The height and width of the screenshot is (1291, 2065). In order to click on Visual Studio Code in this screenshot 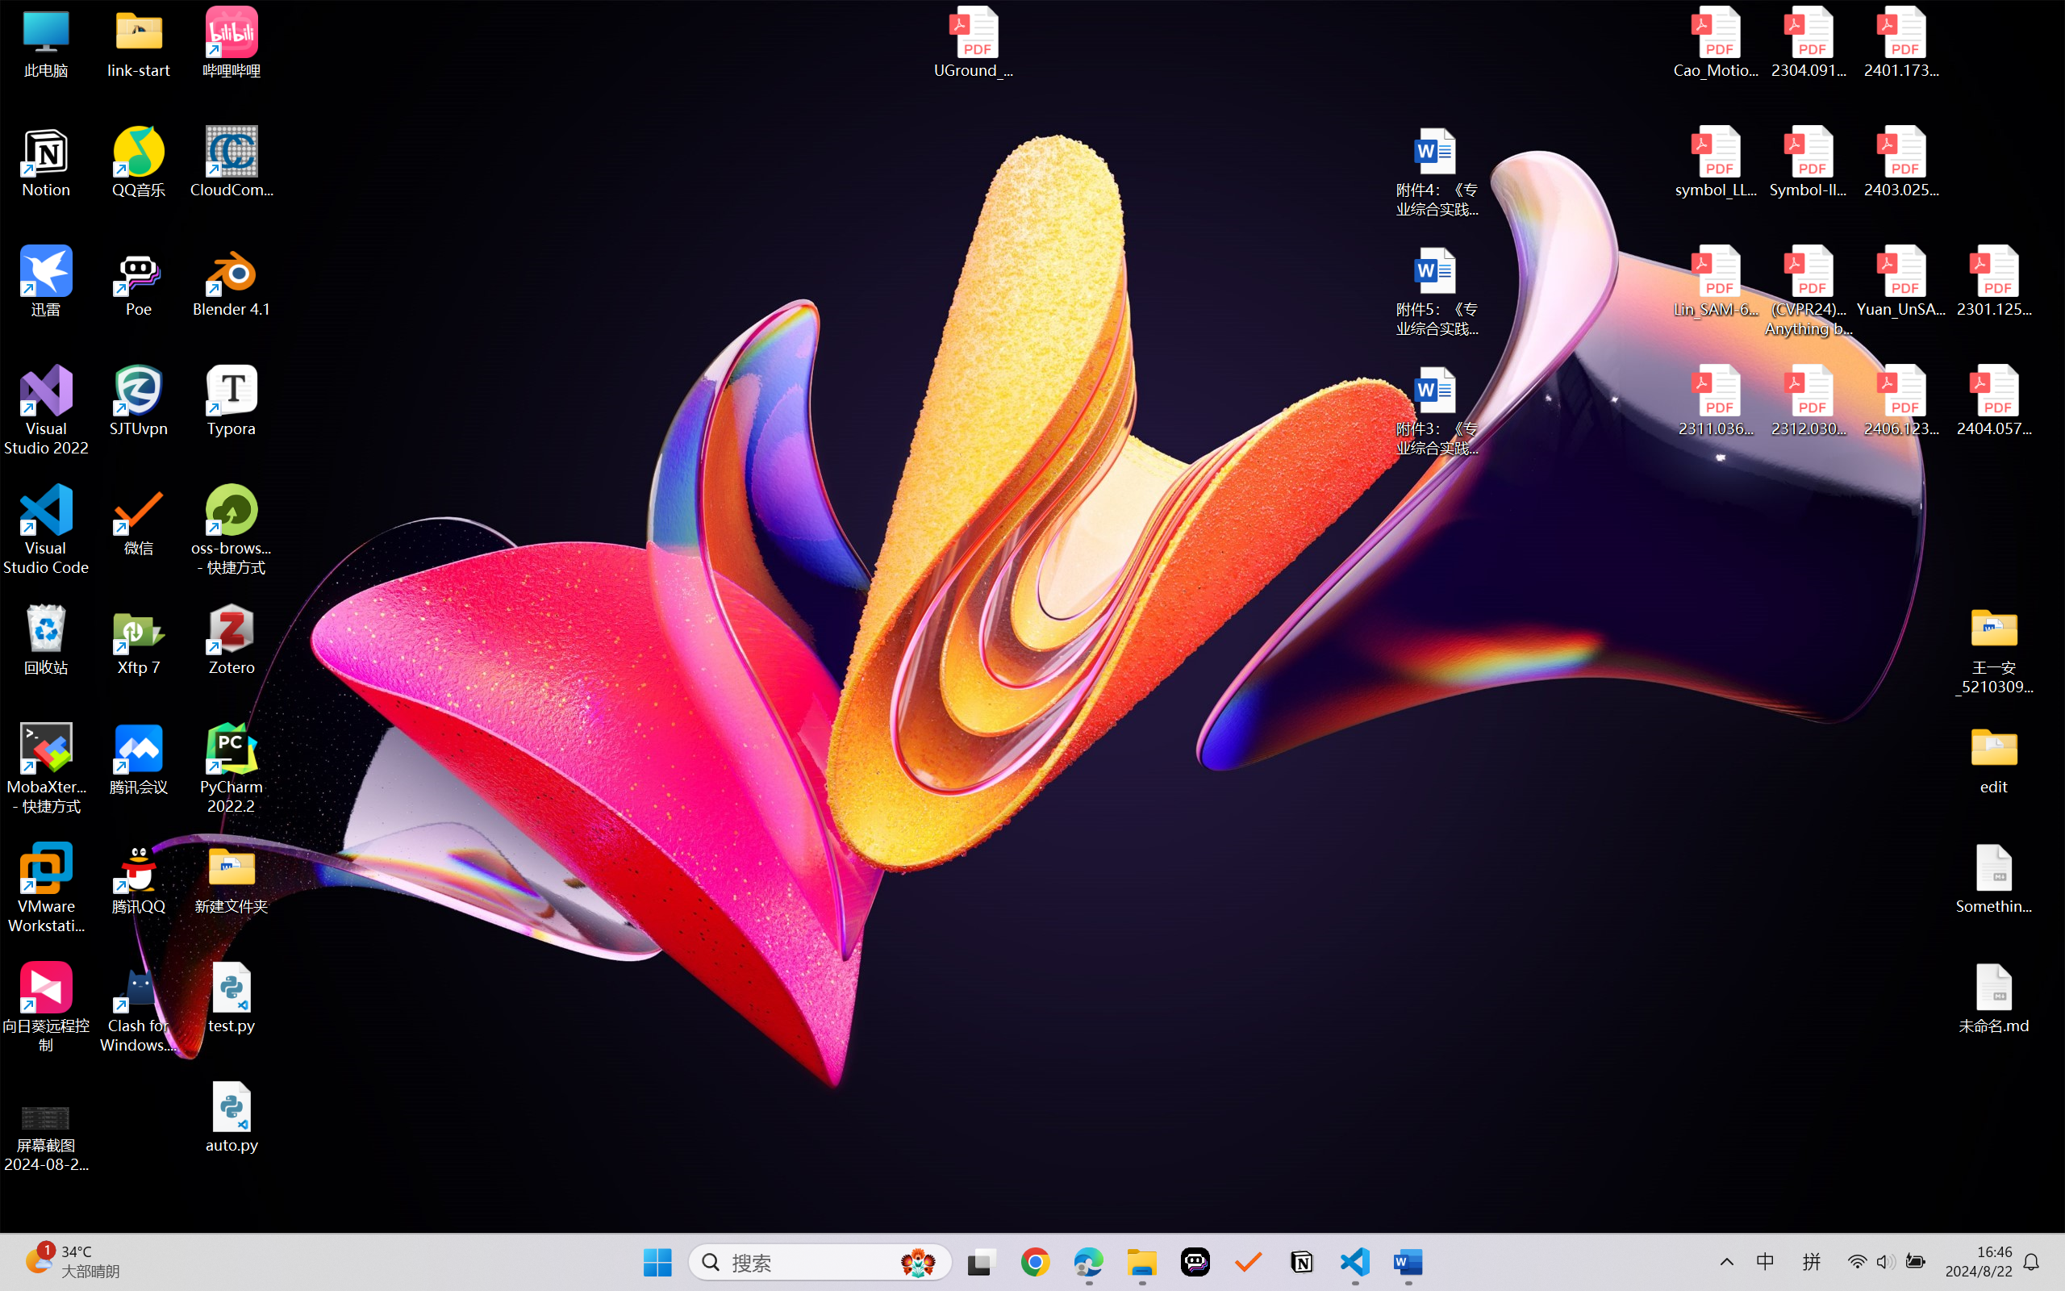, I will do `click(47, 529)`.